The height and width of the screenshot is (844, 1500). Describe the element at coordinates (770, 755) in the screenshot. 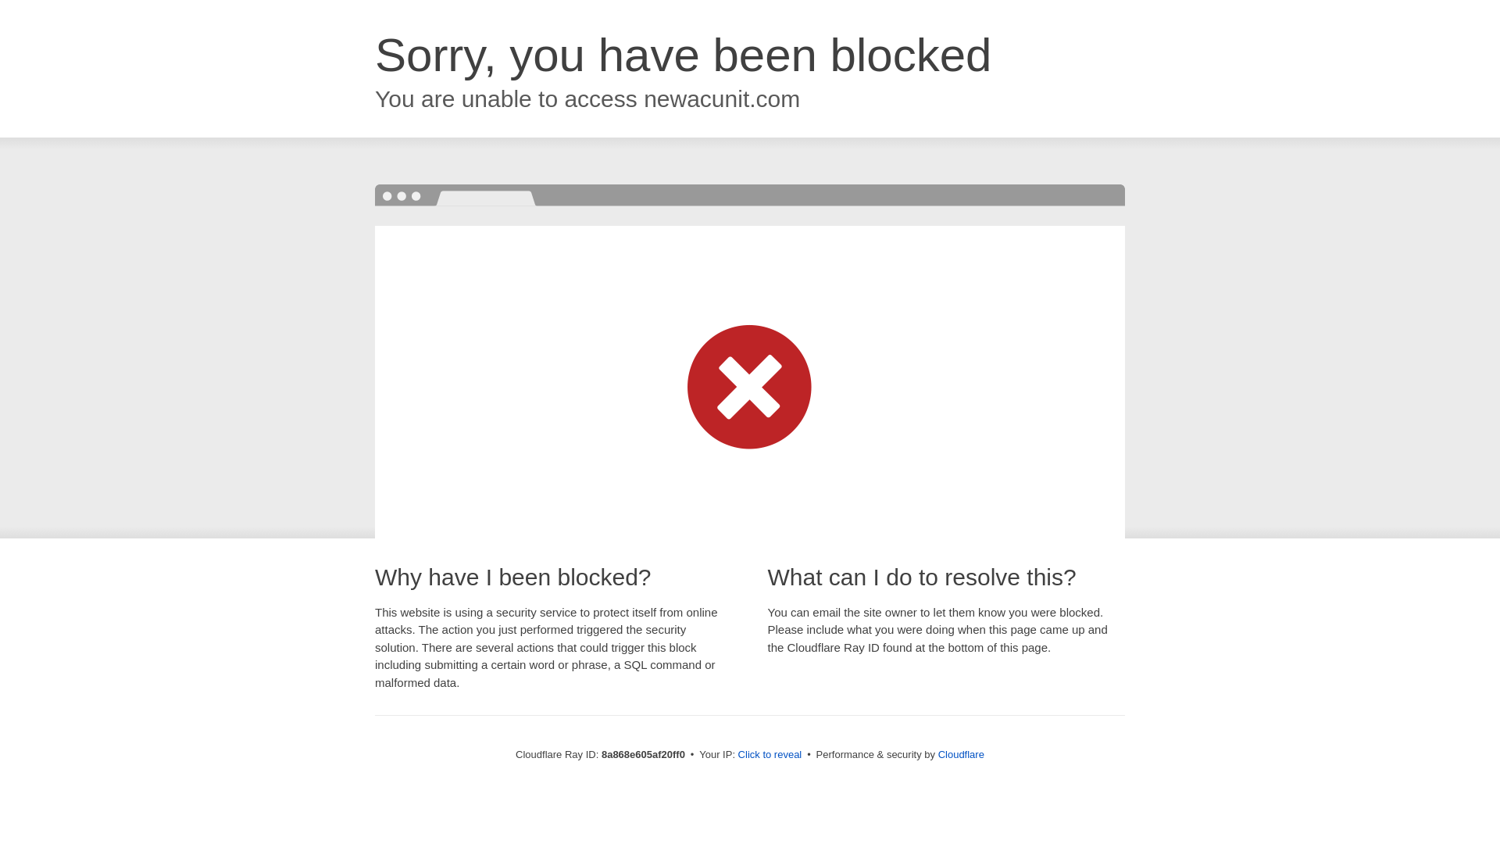

I see `Click to reveal` at that location.